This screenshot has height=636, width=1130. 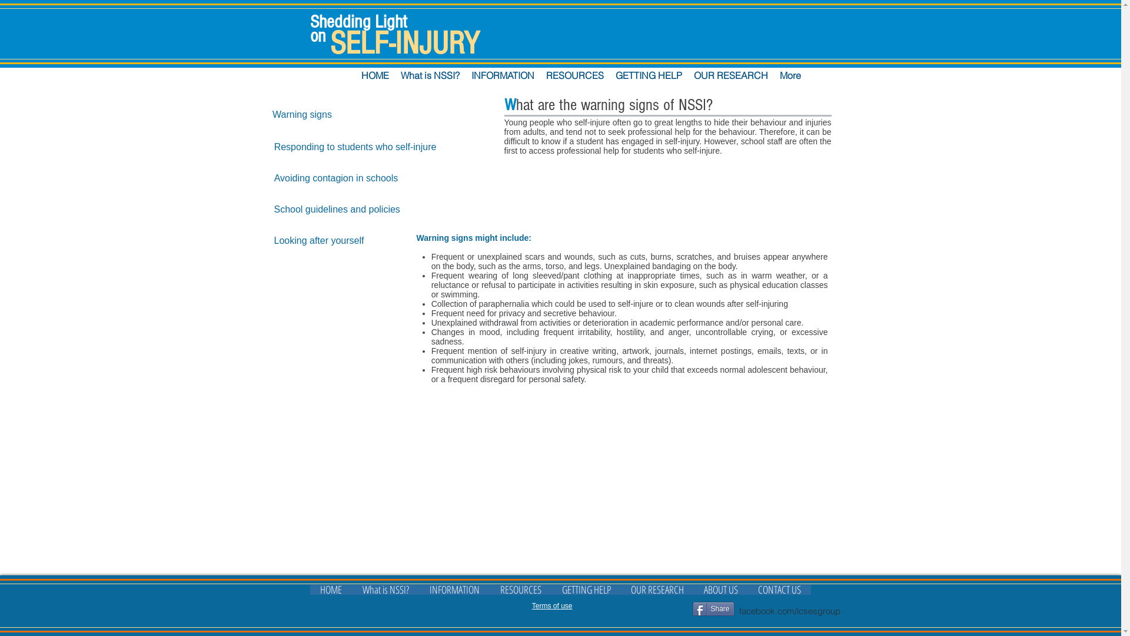 What do you see at coordinates (730, 75) in the screenshot?
I see `OUR RESEARCH` at bounding box center [730, 75].